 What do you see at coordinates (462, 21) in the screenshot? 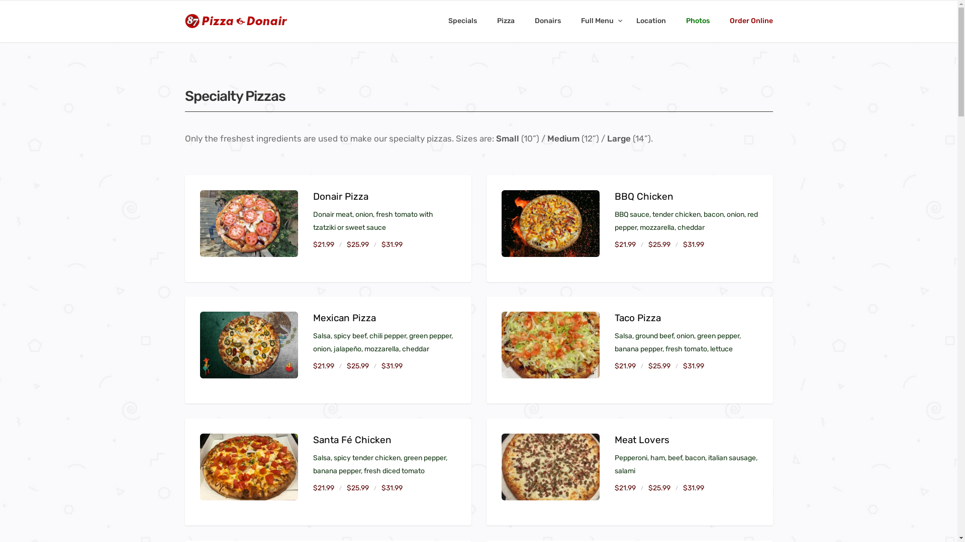
I see `Specials` at bounding box center [462, 21].